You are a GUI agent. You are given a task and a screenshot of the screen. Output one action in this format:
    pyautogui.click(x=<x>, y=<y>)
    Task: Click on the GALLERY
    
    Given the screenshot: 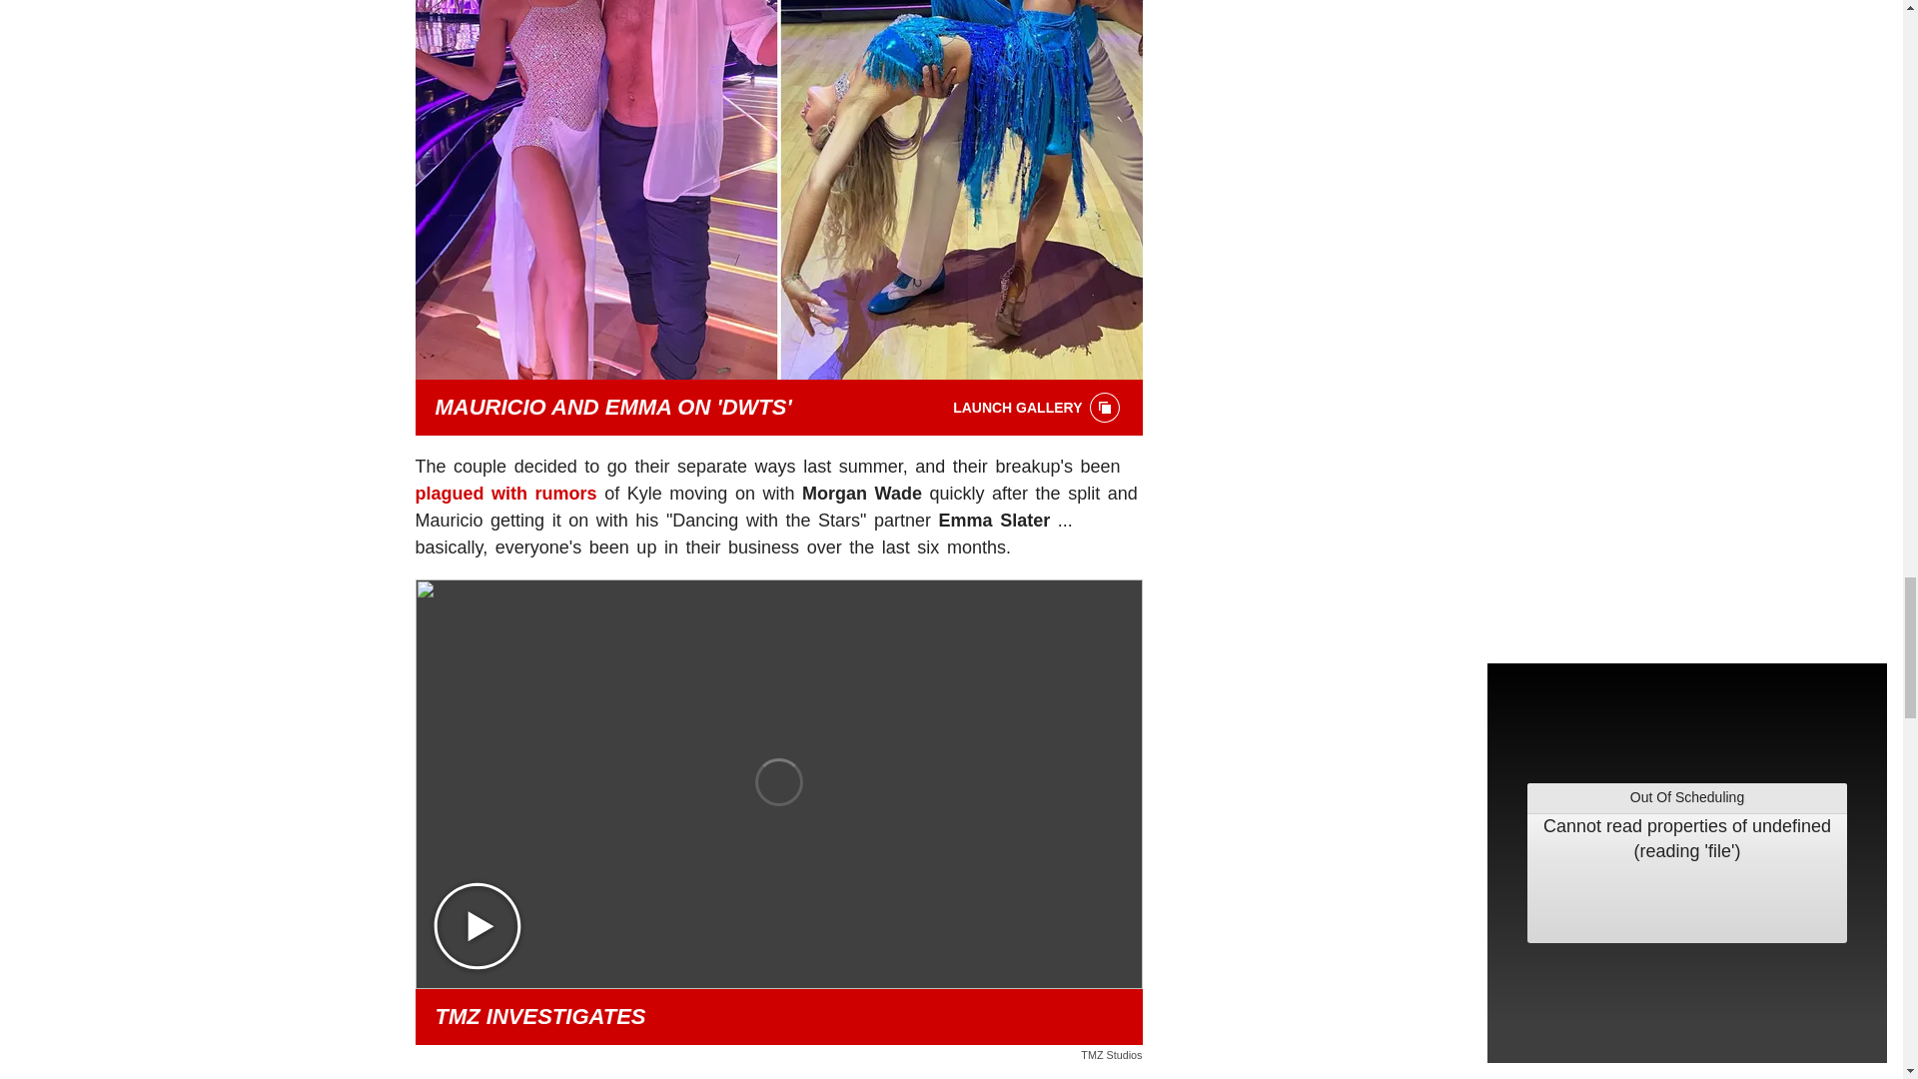 What is the action you would take?
    pyautogui.click(x=1105, y=407)
    